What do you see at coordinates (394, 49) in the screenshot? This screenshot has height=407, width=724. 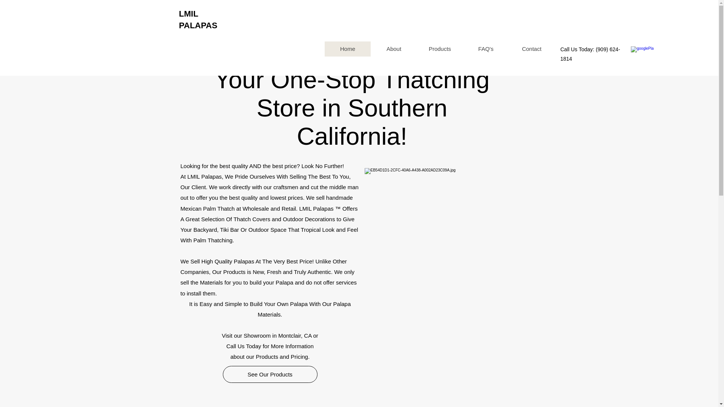 I see `About` at bounding box center [394, 49].